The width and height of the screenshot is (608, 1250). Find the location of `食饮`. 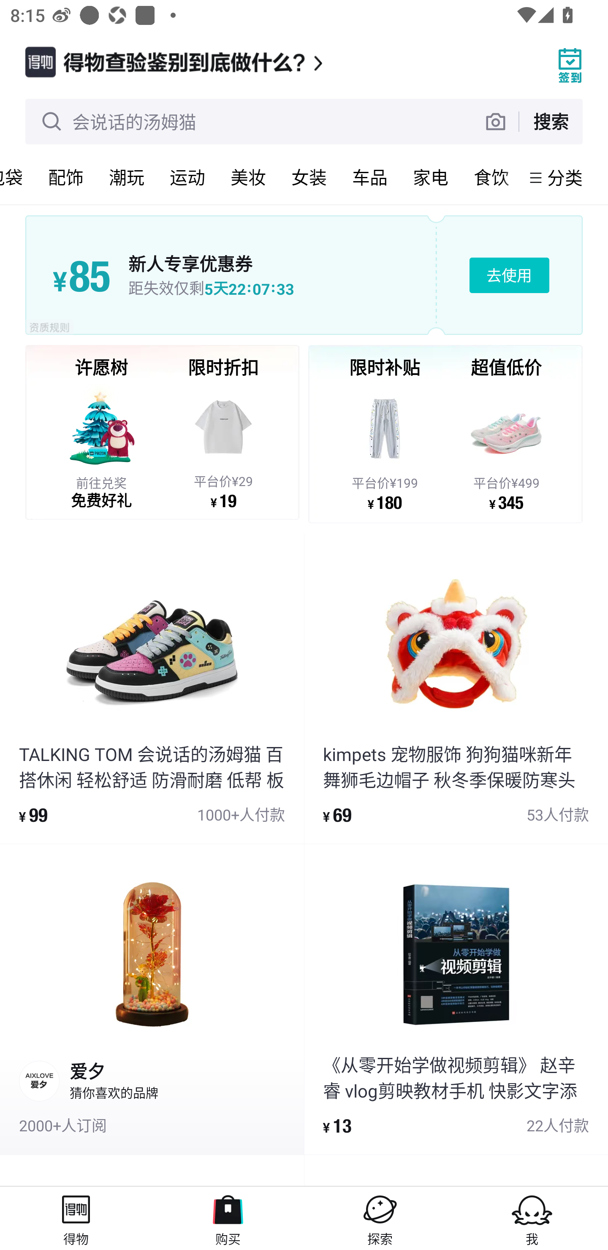

食饮 is located at coordinates (491, 177).